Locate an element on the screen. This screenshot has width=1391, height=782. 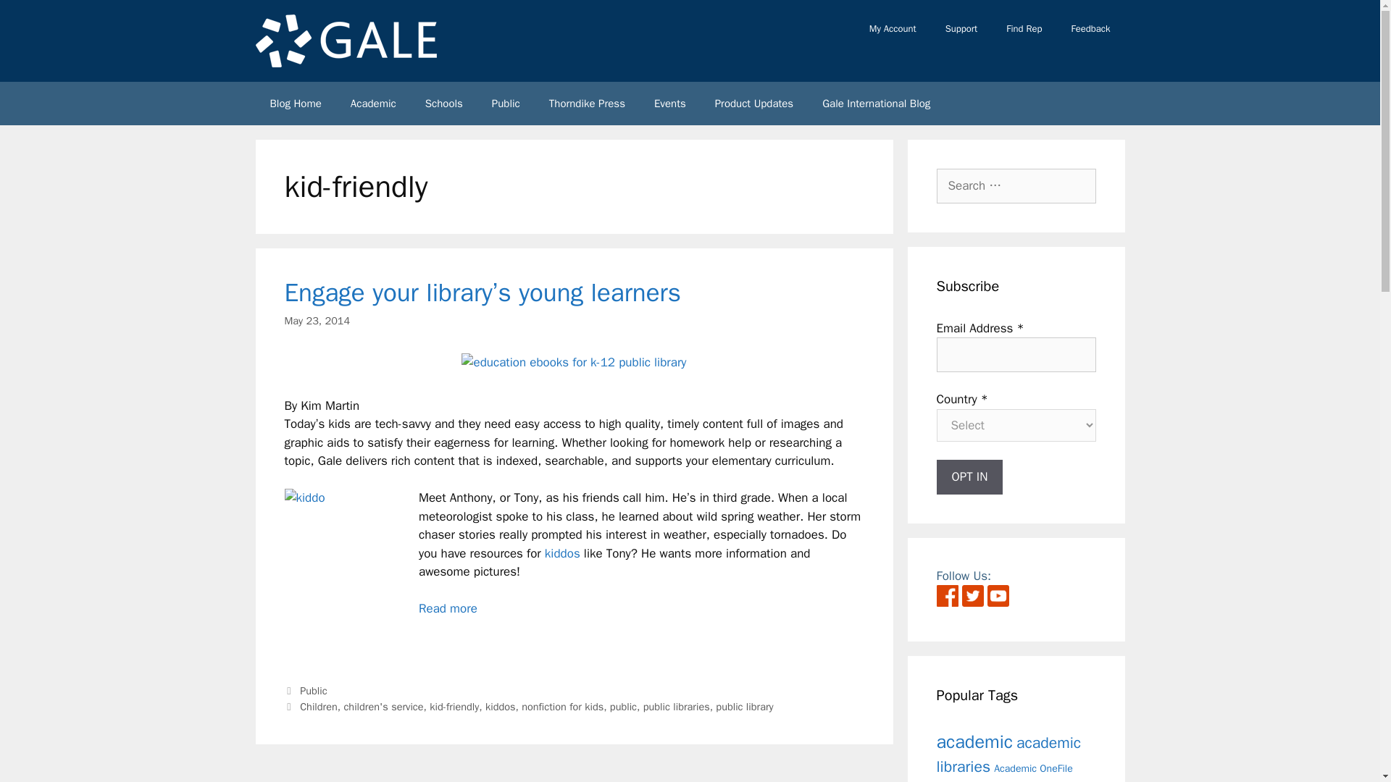
Gale International Blog is located at coordinates (876, 103).